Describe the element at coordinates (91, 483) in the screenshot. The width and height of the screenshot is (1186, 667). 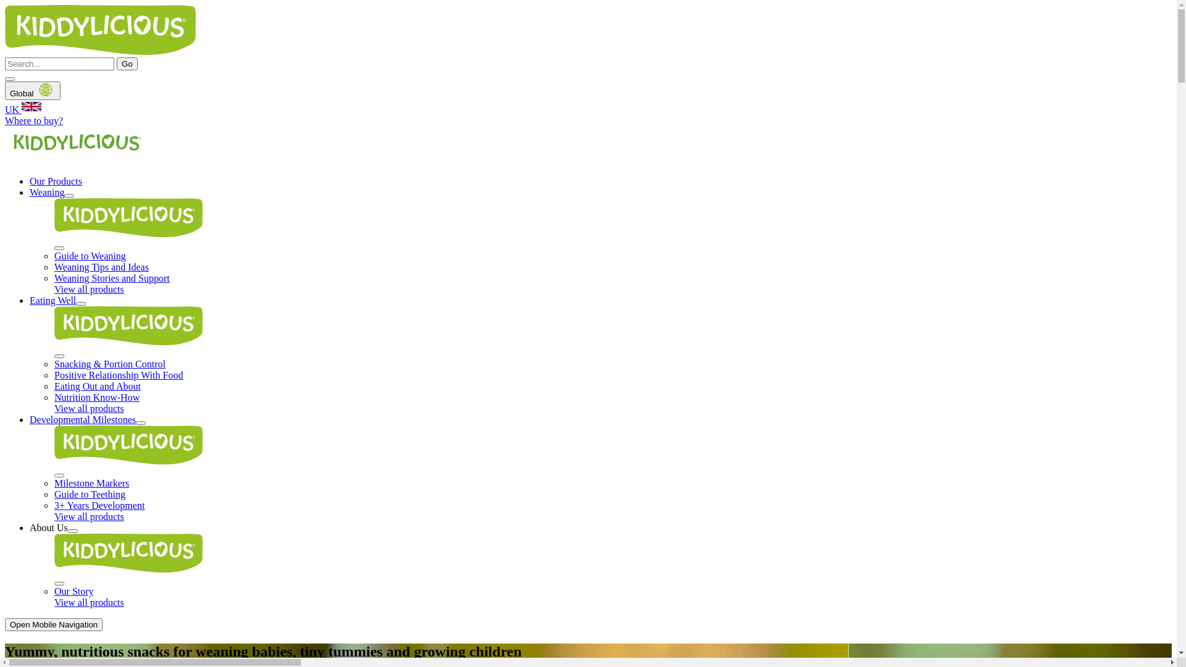
I see `Milestone Markers` at that location.